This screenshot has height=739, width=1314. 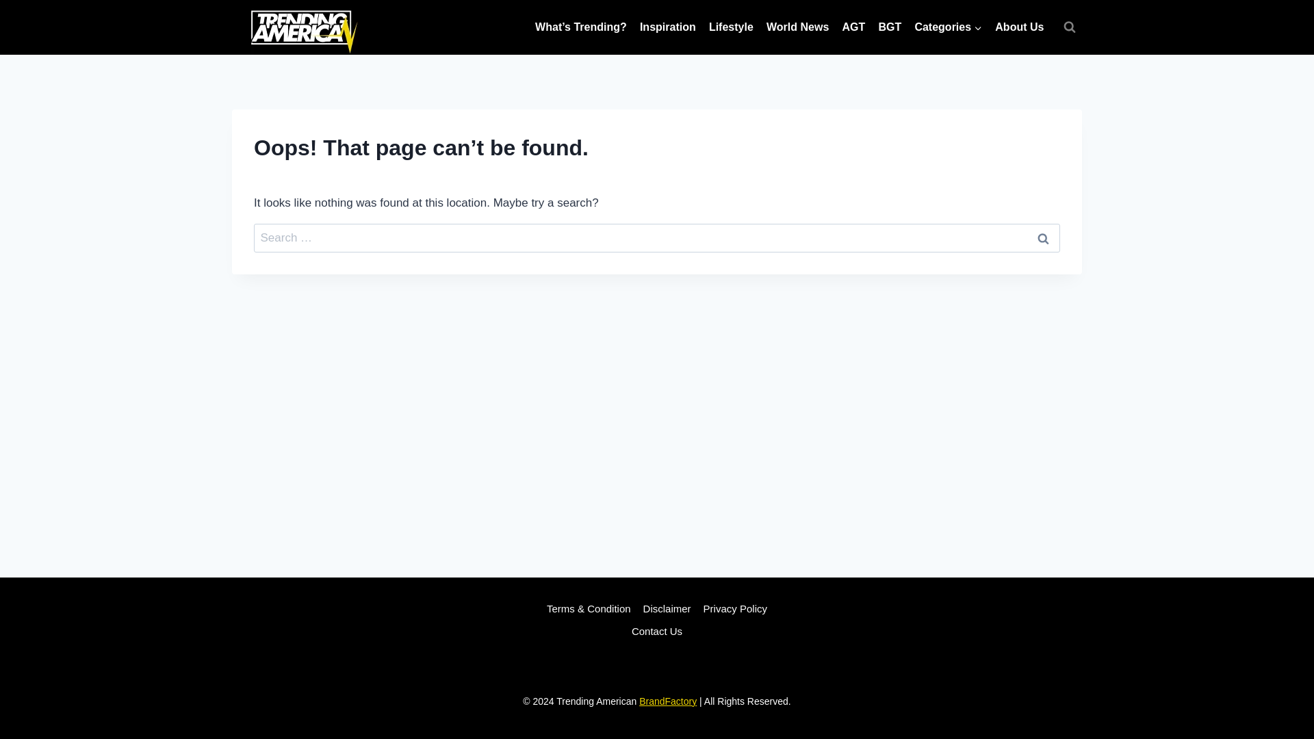 What do you see at coordinates (1020, 27) in the screenshot?
I see `About Us` at bounding box center [1020, 27].